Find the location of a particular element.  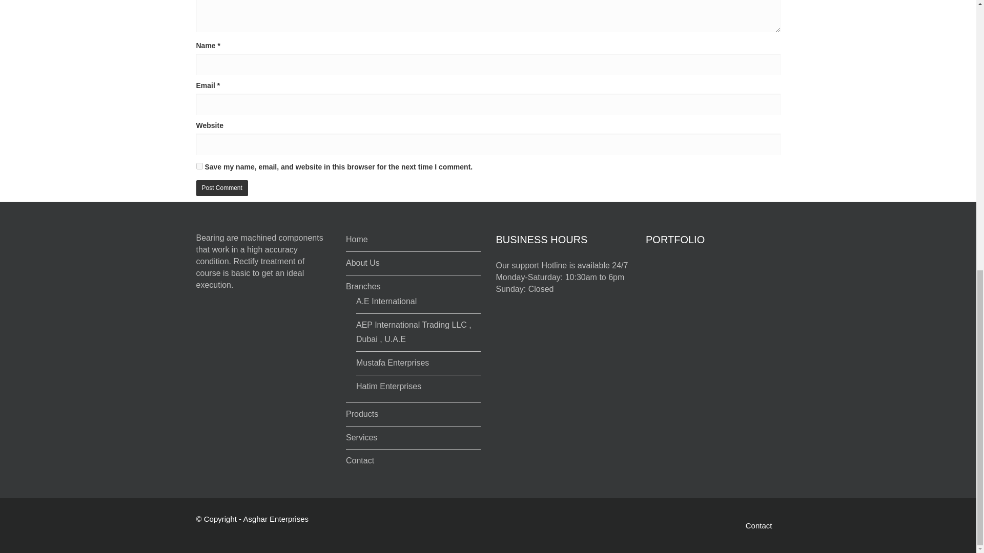

Services is located at coordinates (361, 437).